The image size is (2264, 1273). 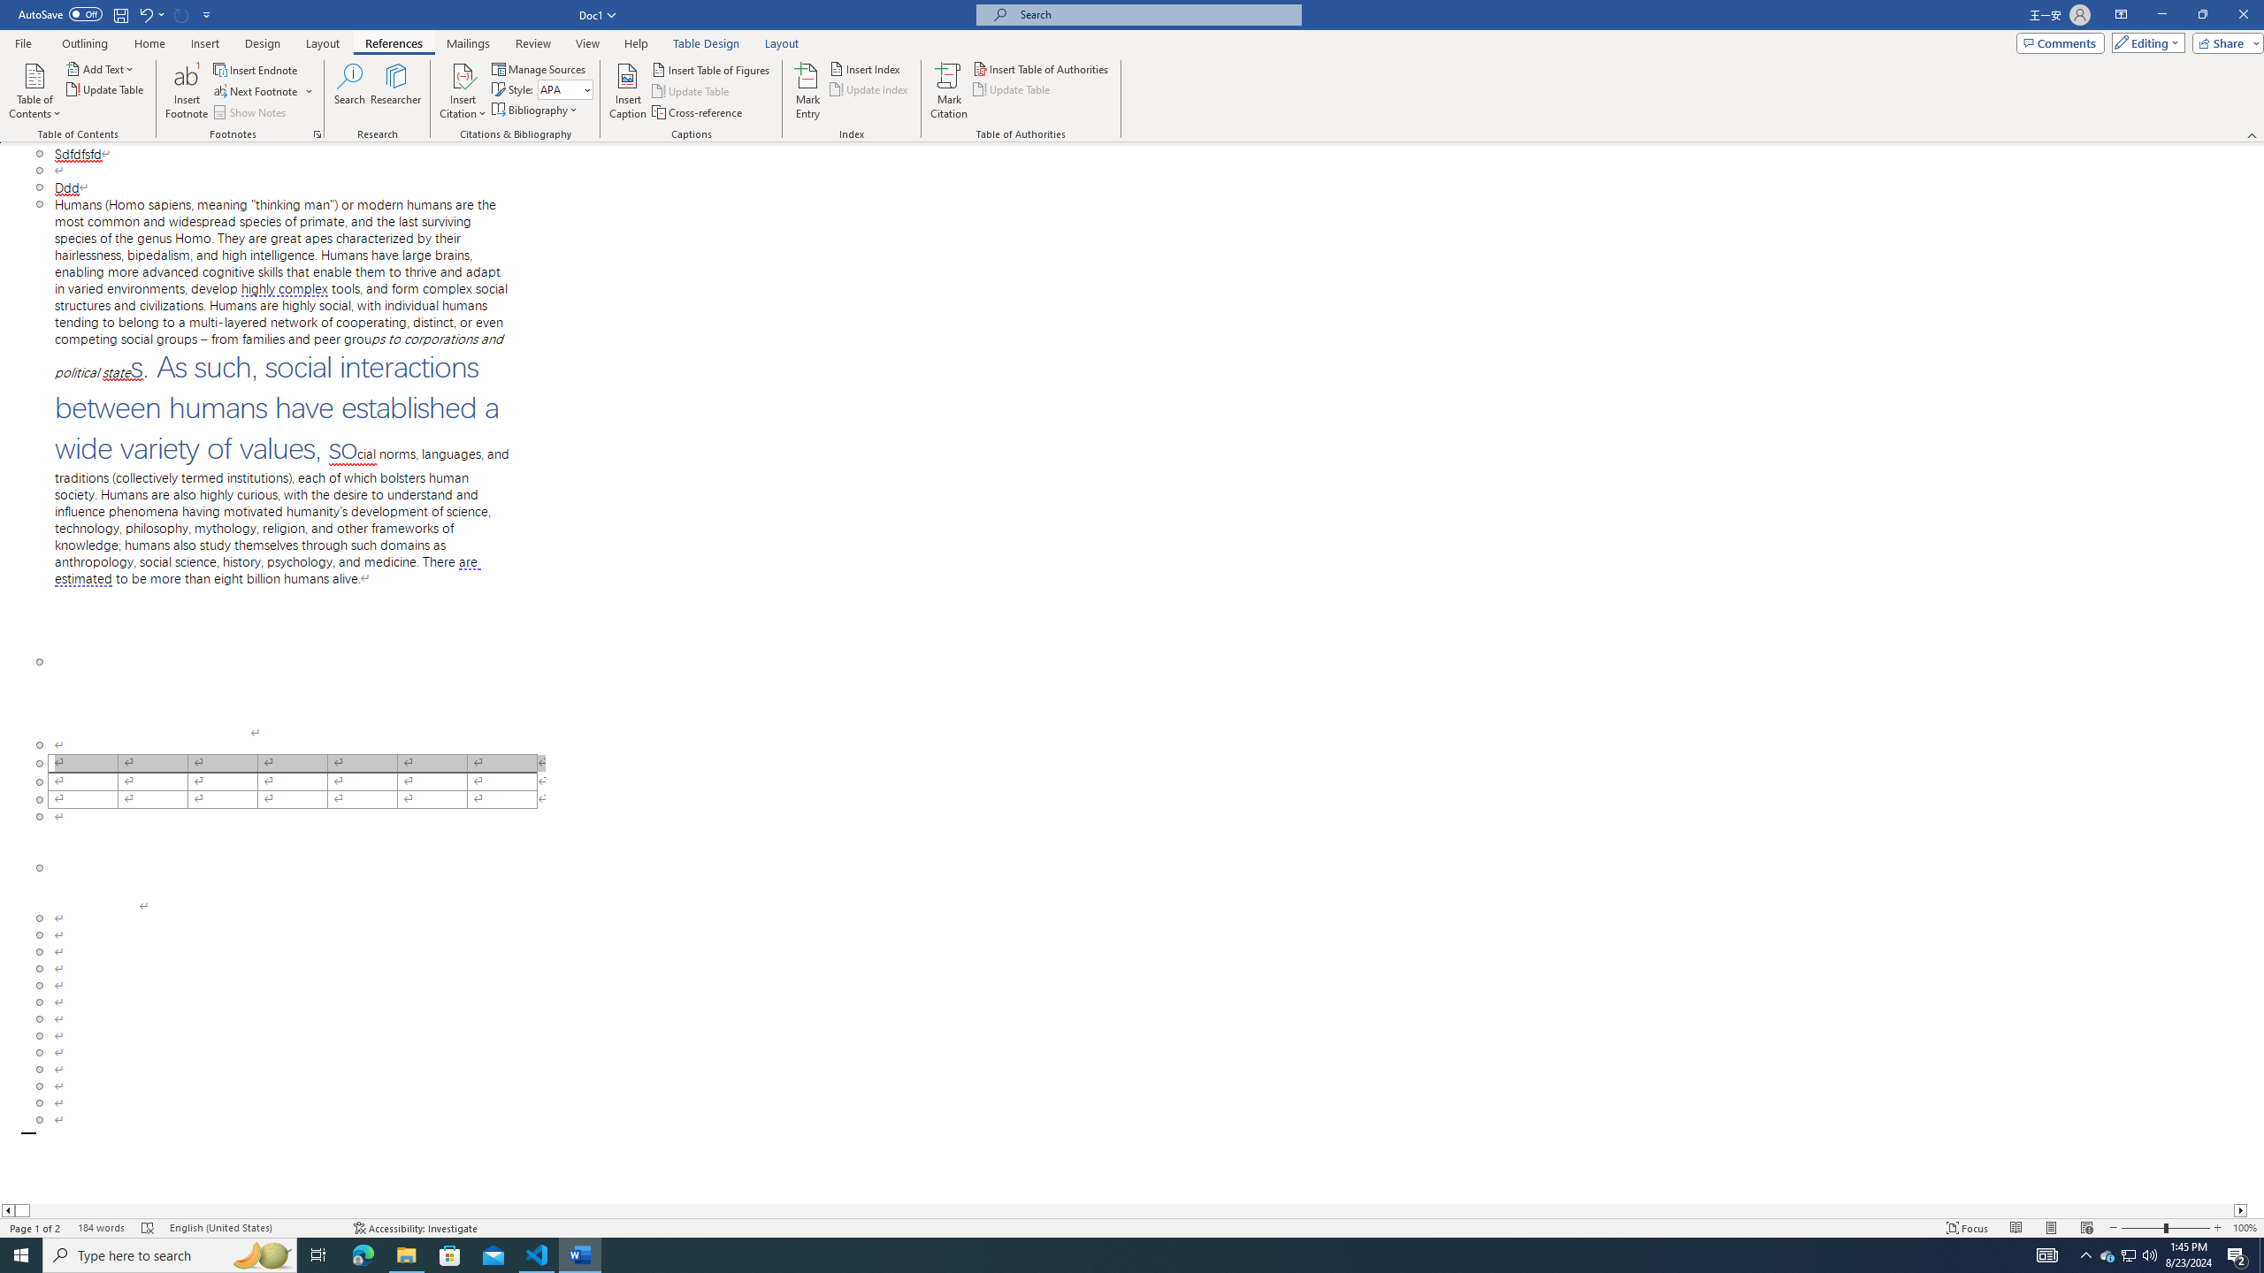 I want to click on Insert Table of Authorities..., so click(x=1042, y=69).